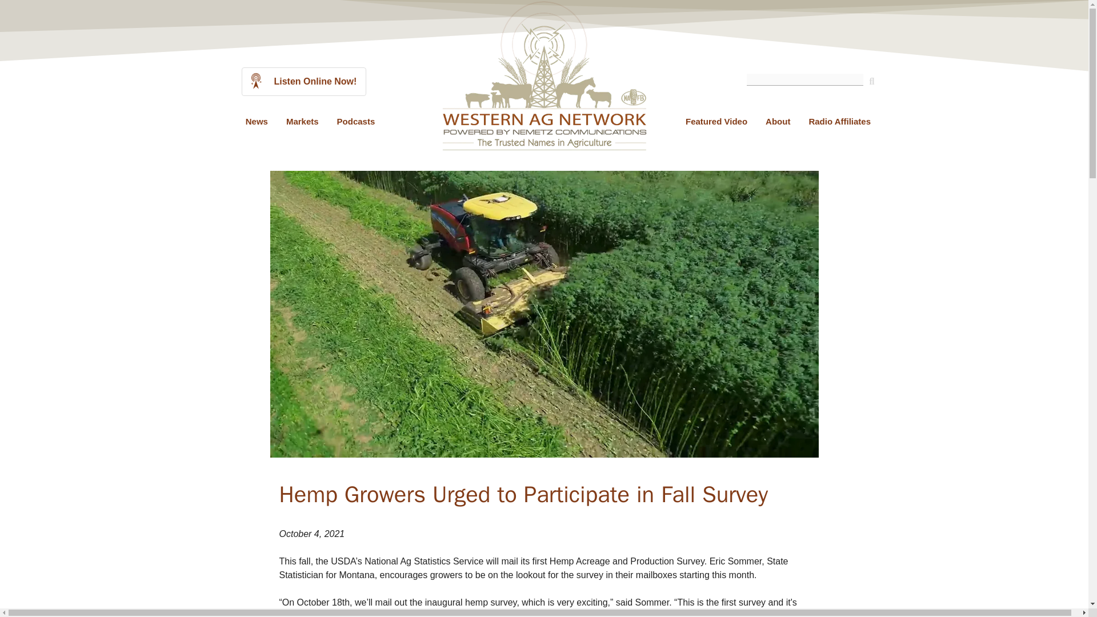 Image resolution: width=1097 pixels, height=617 pixels. Describe the element at coordinates (303, 121) in the screenshot. I see `Markets` at that location.